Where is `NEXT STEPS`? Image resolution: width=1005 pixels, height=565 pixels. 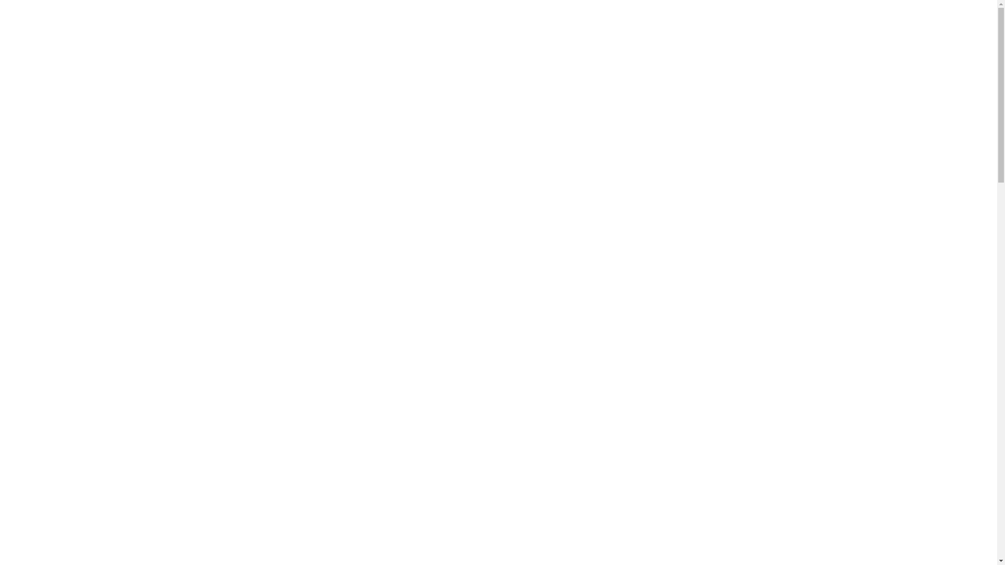
NEXT STEPS is located at coordinates (68, 260).